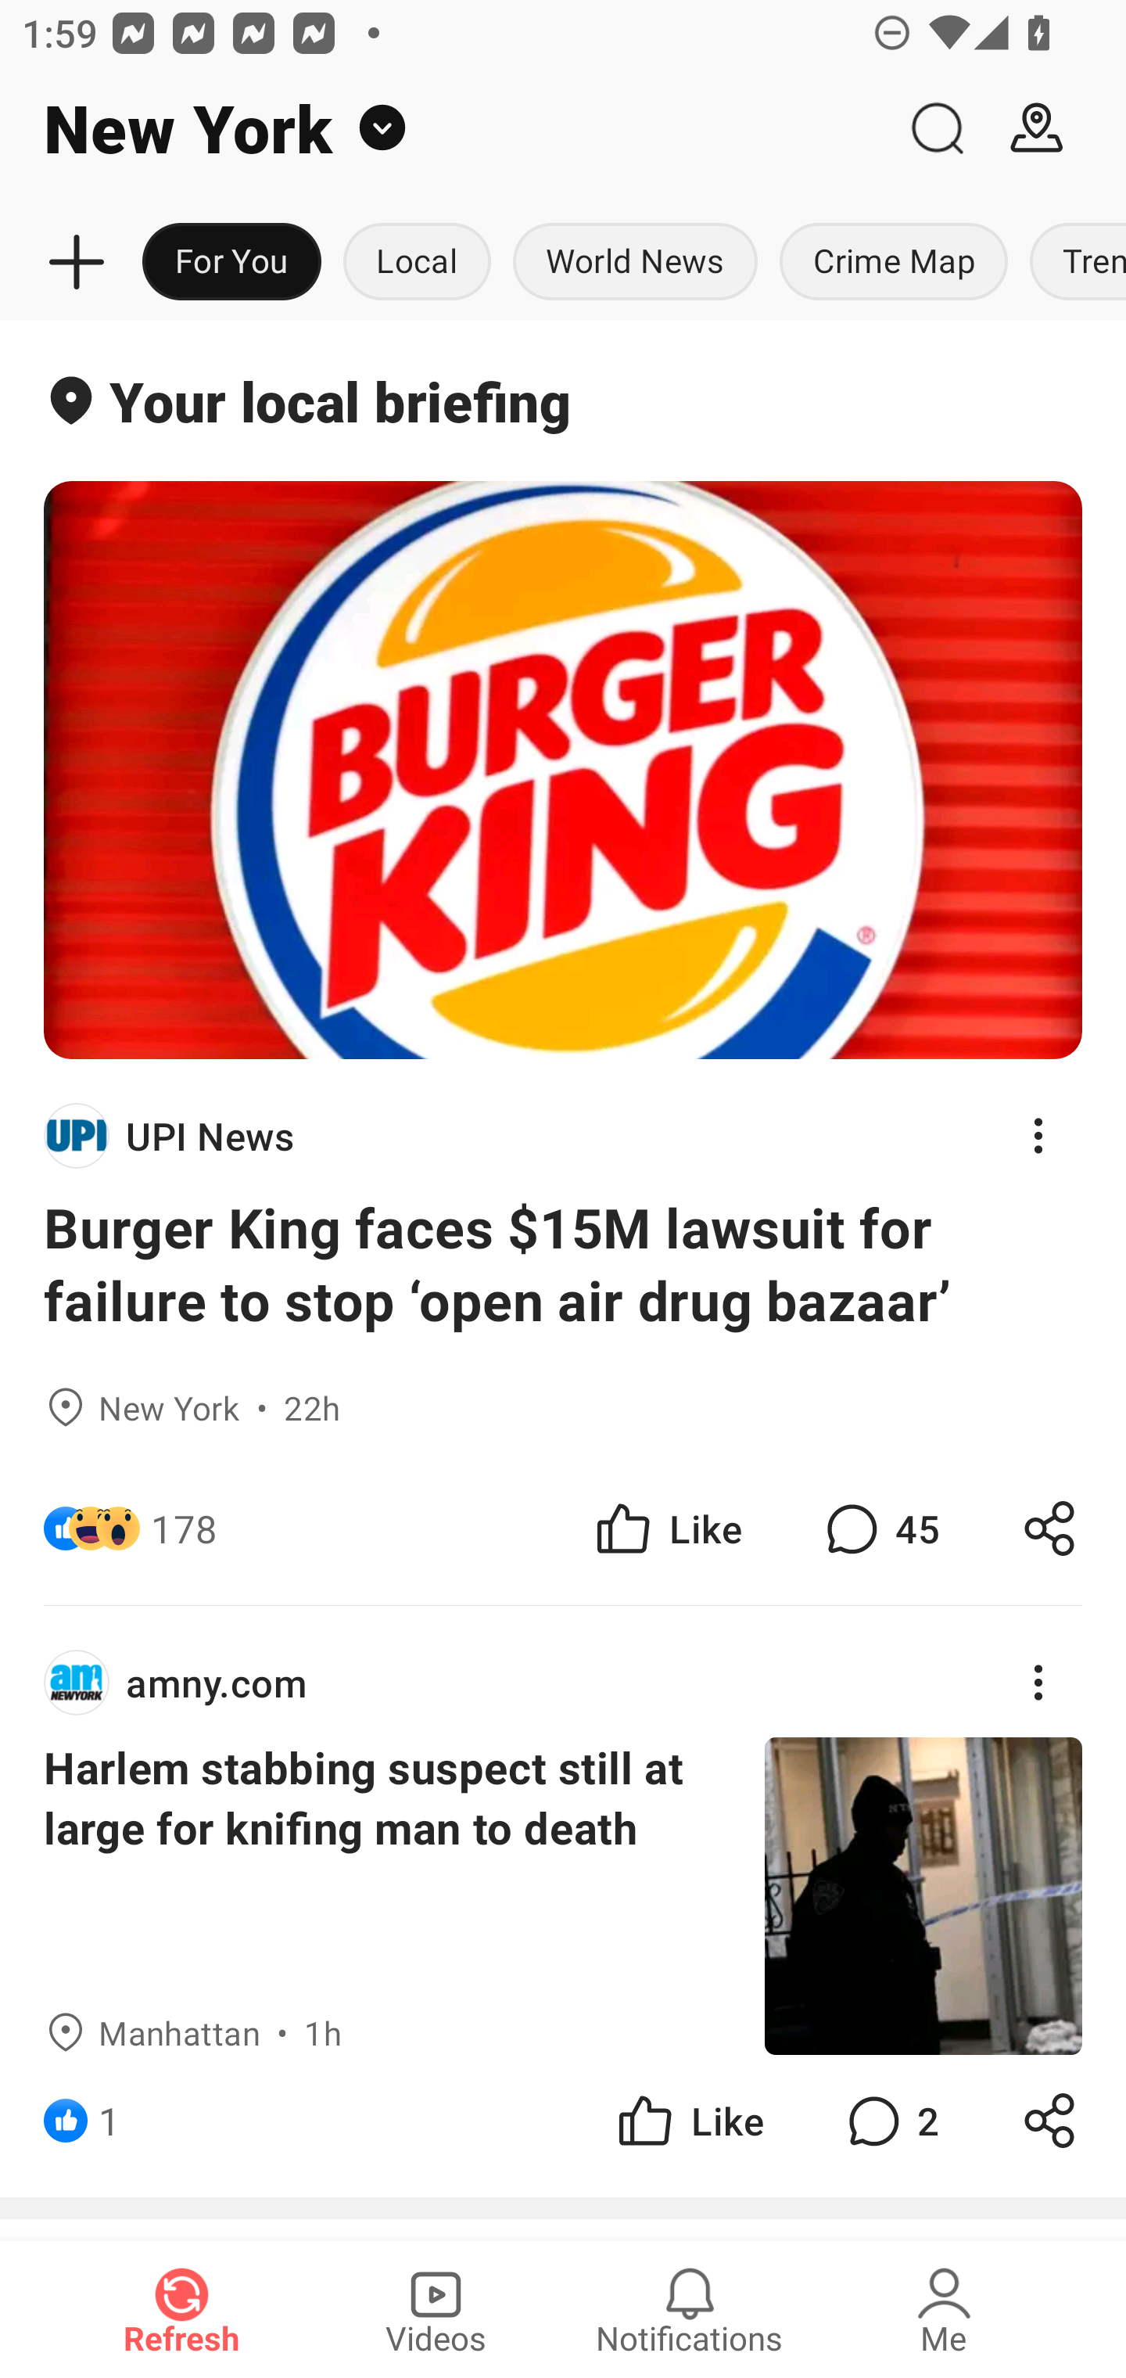 Image resolution: width=1126 pixels, height=2378 pixels. Describe the element at coordinates (417, 263) in the screenshot. I see `Local` at that location.